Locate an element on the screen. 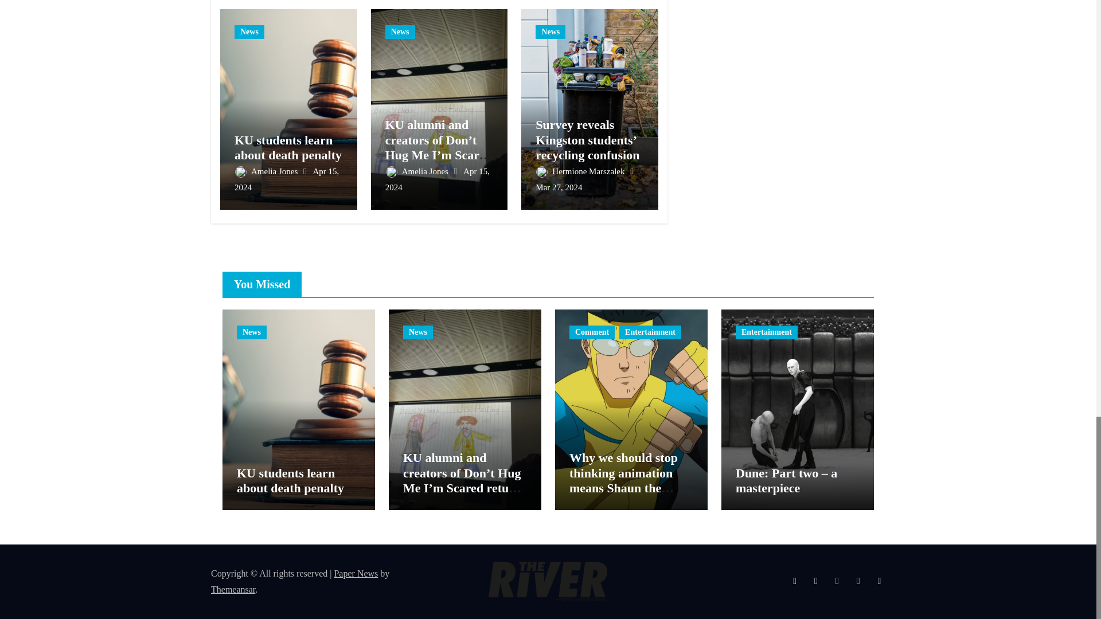 The width and height of the screenshot is (1101, 619). Permalink to: KU students learn about death penalty is located at coordinates (288, 147).